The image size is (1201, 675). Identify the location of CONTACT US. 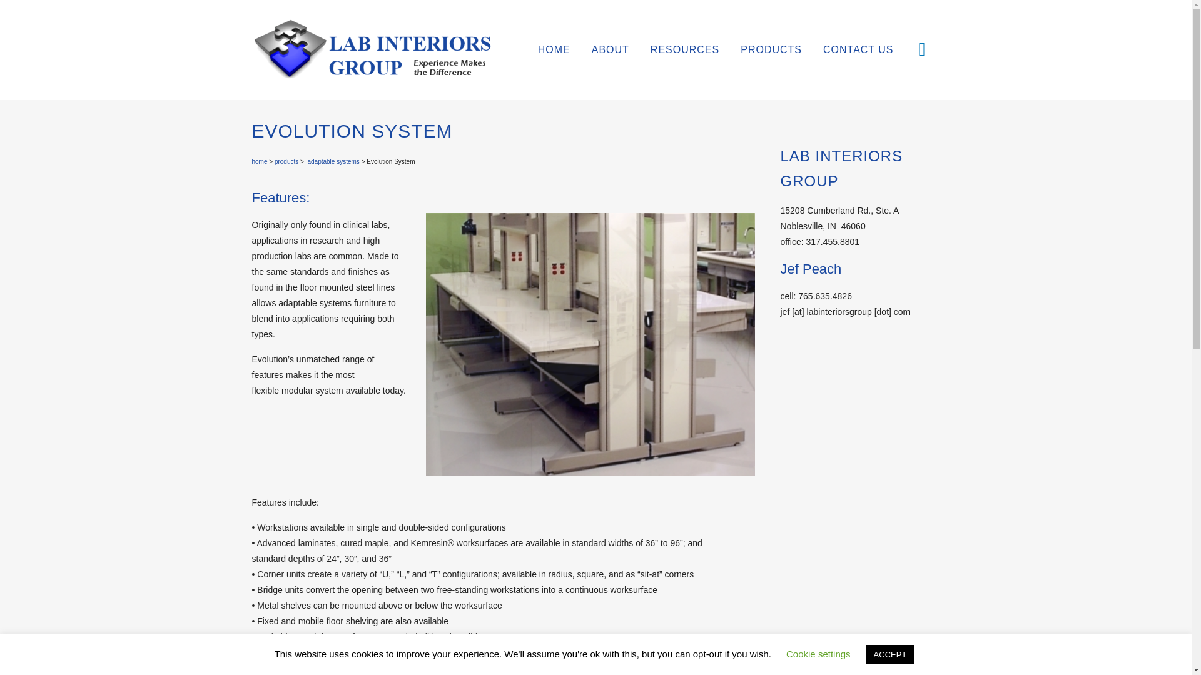
(858, 50).